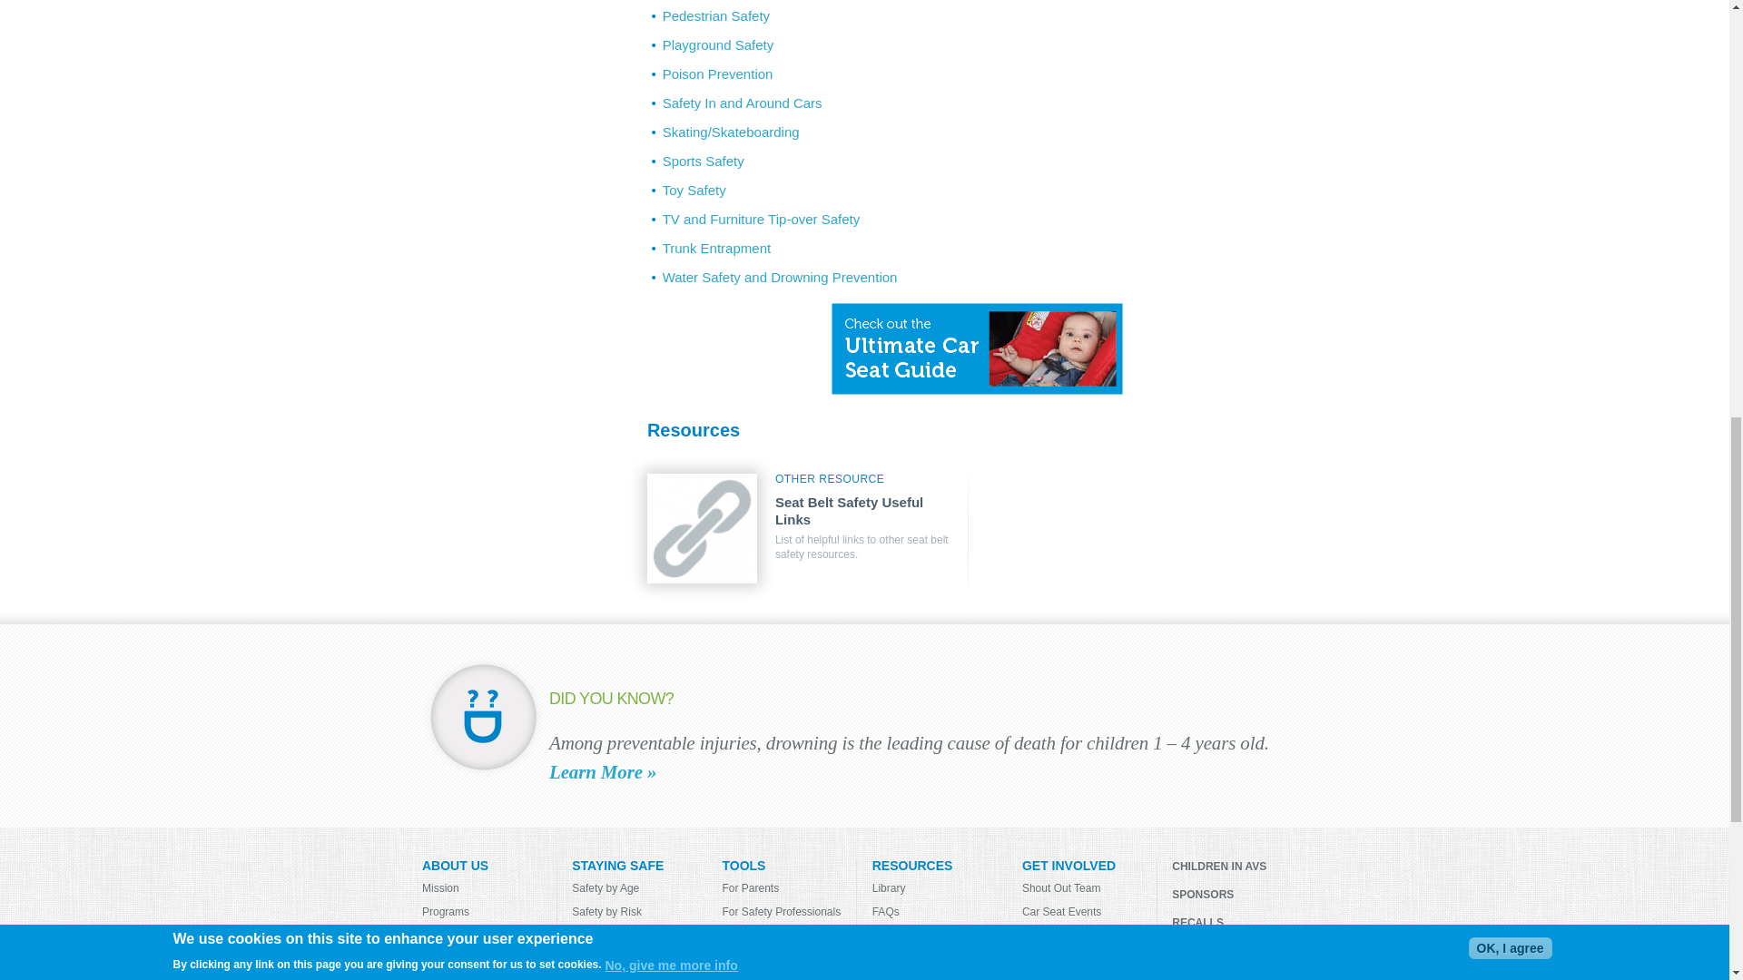  Describe the element at coordinates (639, 887) in the screenshot. I see `Find Safety Tips by Age` at that location.